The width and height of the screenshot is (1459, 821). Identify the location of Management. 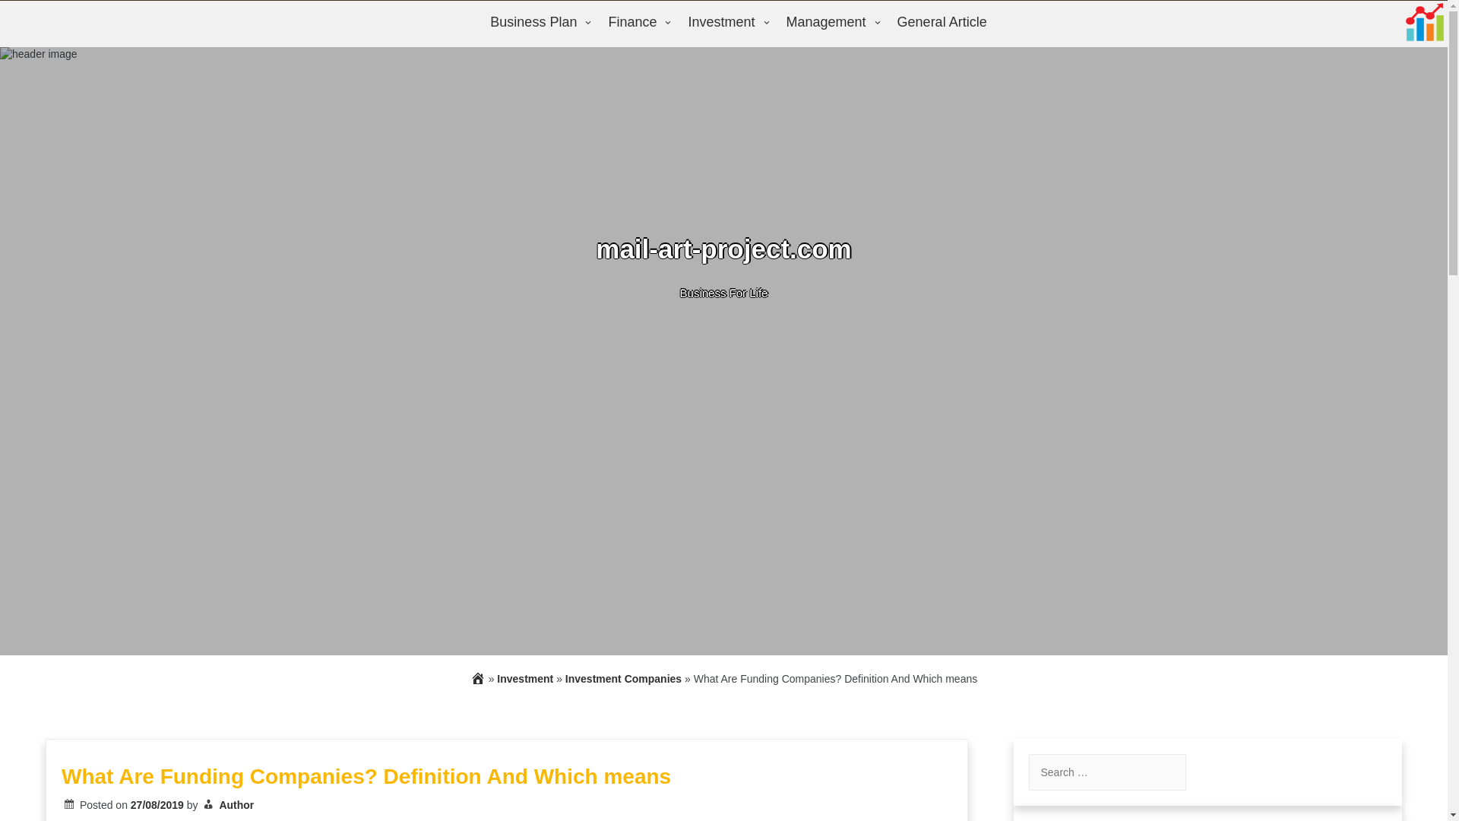
(830, 23).